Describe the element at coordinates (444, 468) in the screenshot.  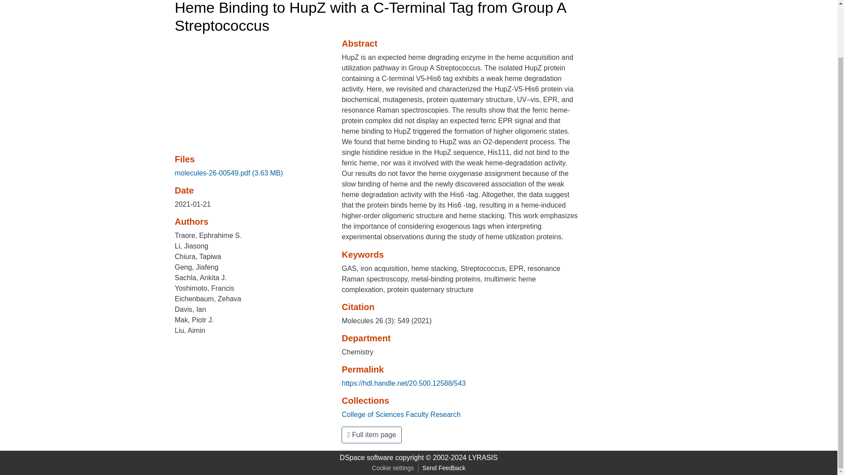
I see `Send Feedback` at that location.